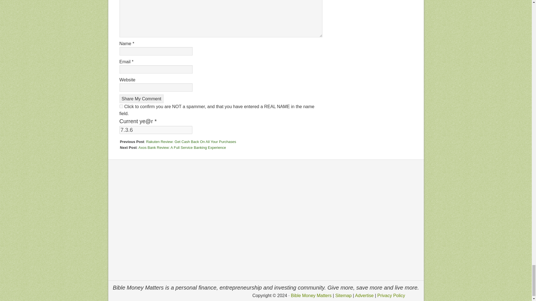 The height and width of the screenshot is (301, 536). Describe the element at coordinates (121, 106) in the screenshot. I see `on` at that location.